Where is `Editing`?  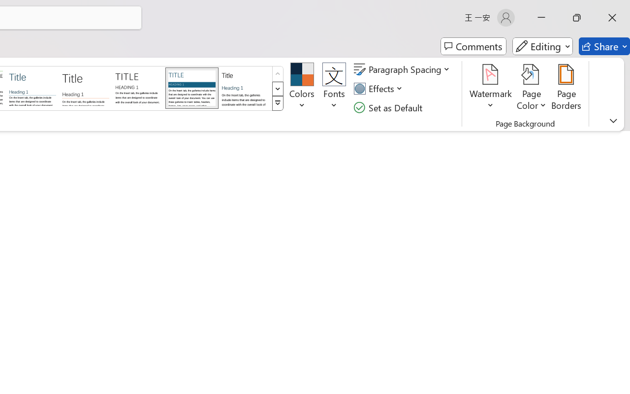 Editing is located at coordinates (542, 46).